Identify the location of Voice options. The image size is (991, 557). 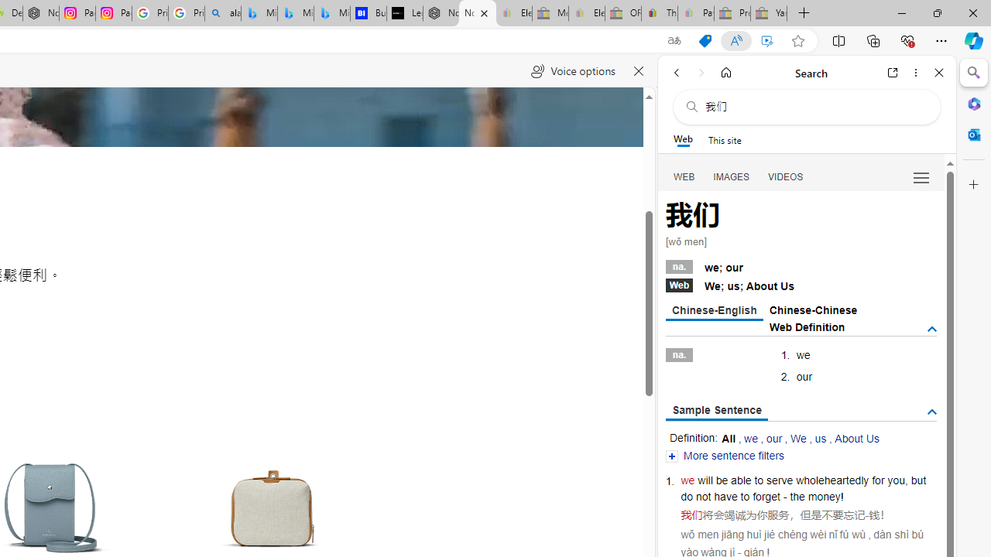
(573, 71).